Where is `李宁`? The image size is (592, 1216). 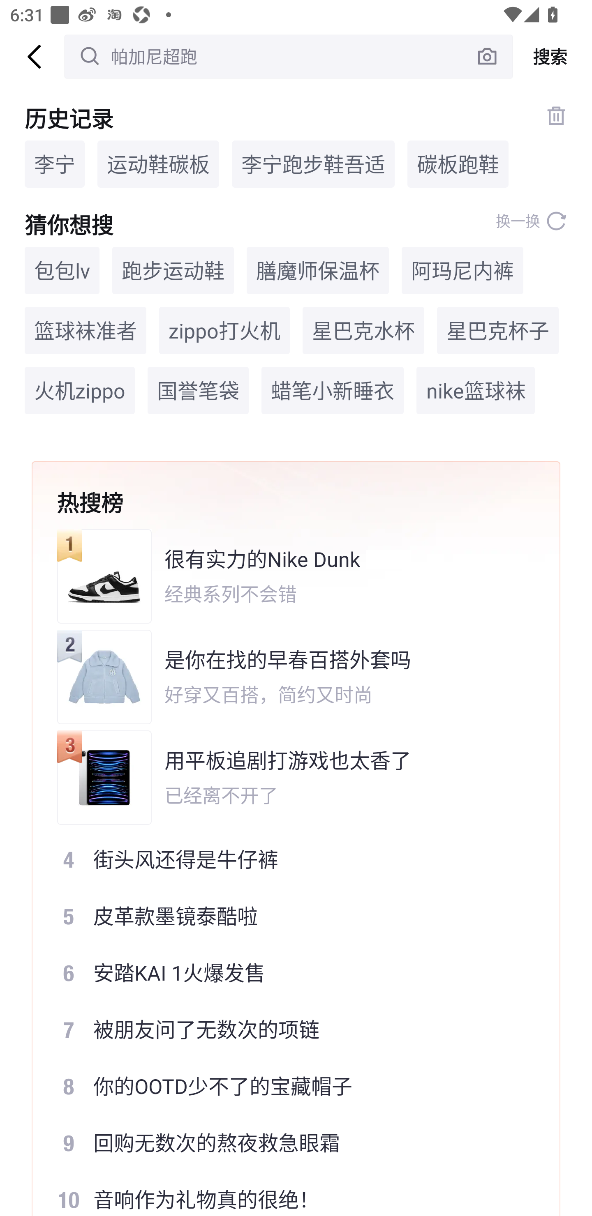 李宁 is located at coordinates (54, 164).